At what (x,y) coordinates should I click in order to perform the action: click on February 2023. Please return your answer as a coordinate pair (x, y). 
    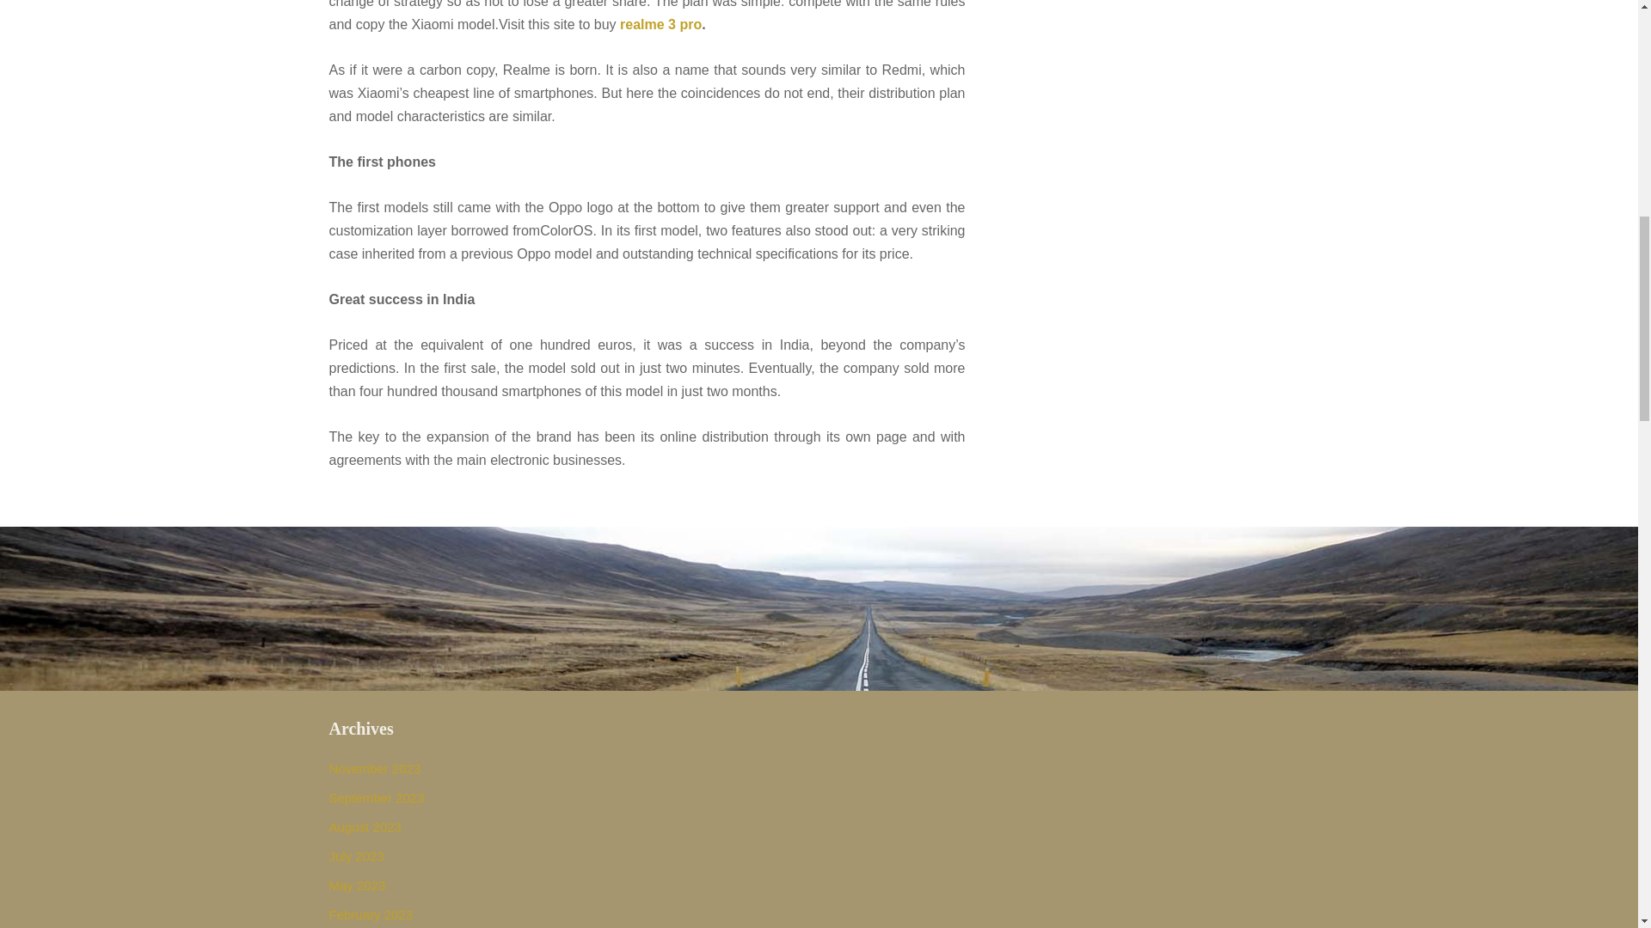
    Looking at the image, I should click on (371, 914).